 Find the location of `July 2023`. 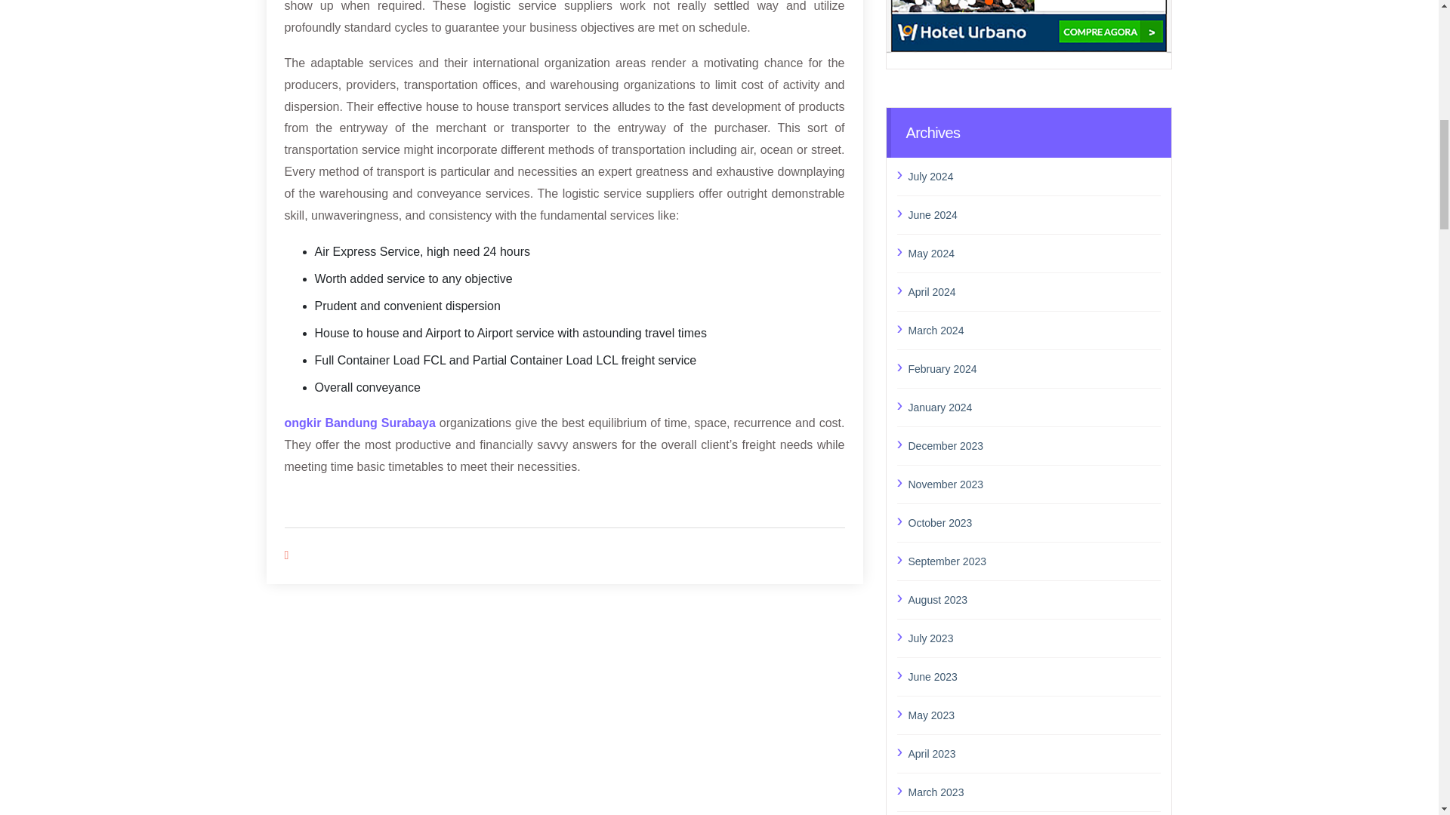

July 2023 is located at coordinates (1034, 638).